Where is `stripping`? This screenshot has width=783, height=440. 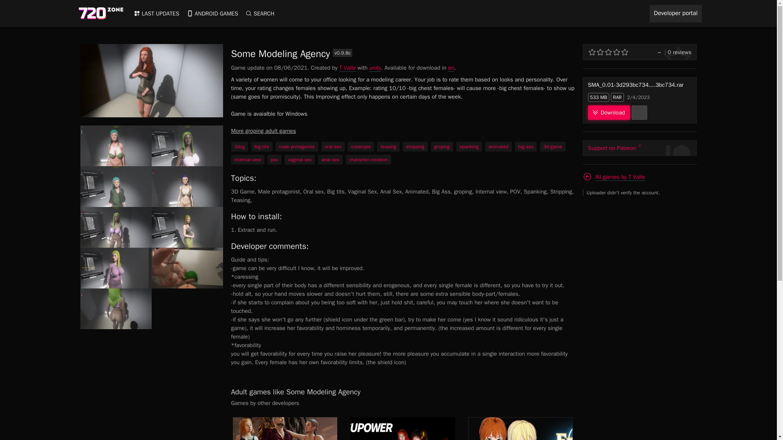
stripping is located at coordinates (415, 146).